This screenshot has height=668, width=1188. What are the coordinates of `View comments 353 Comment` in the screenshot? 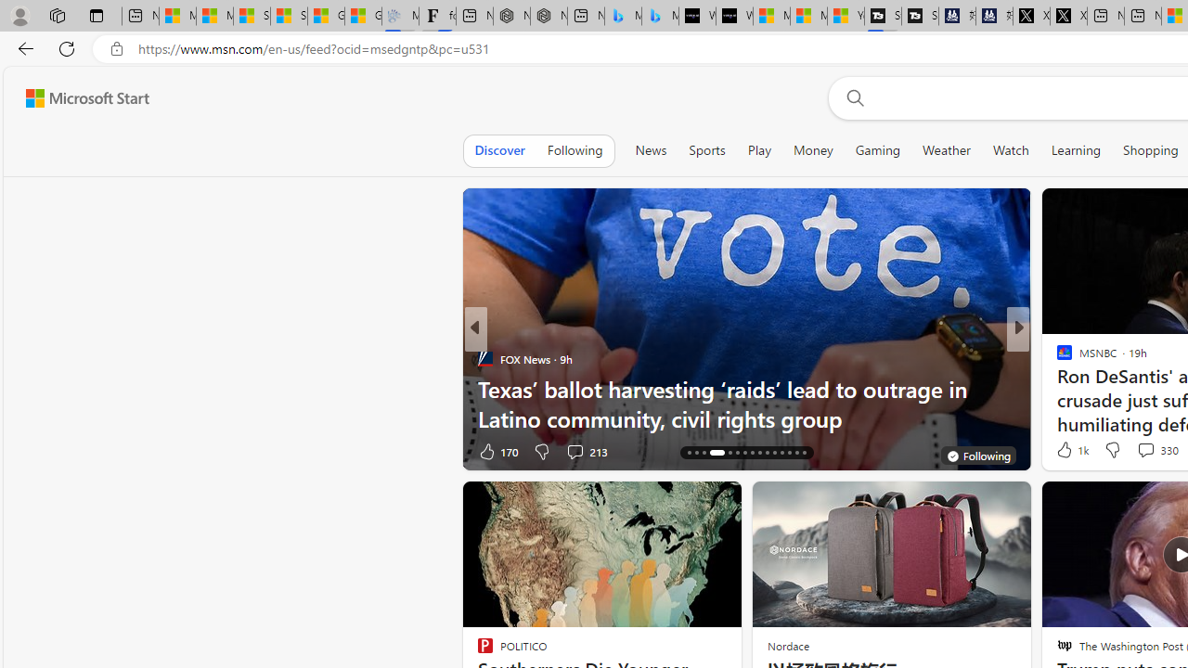 It's located at (1145, 451).